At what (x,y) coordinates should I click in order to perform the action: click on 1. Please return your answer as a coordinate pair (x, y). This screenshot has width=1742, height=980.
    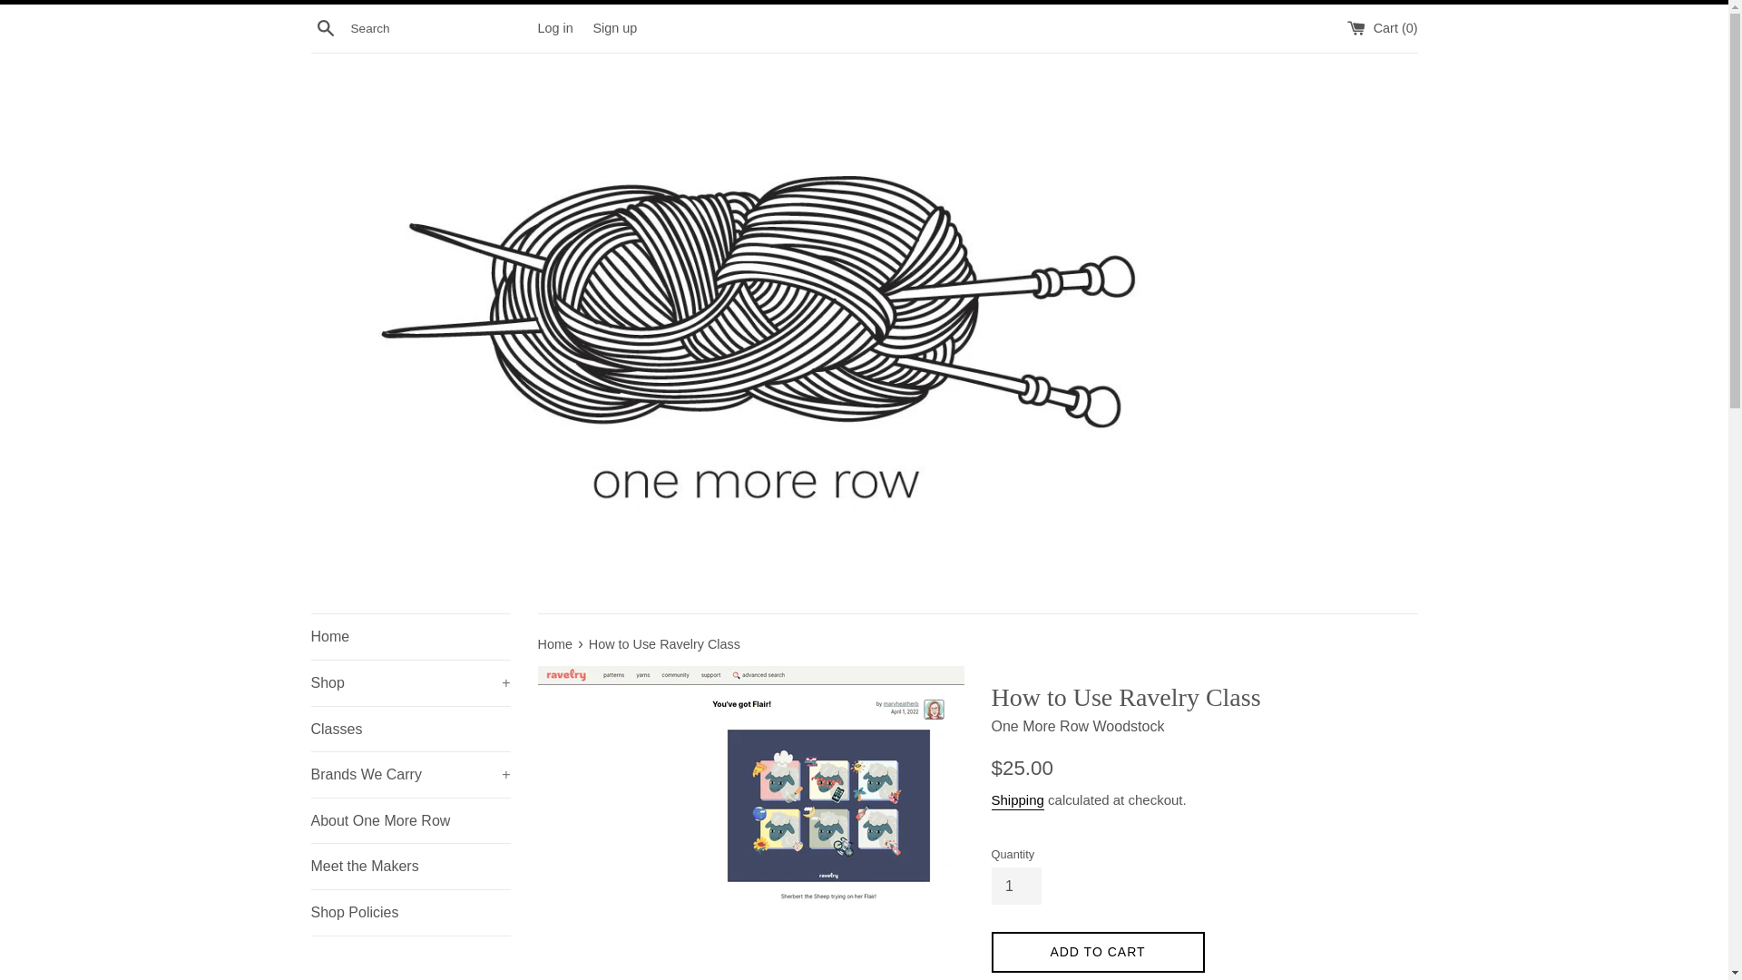
    Looking at the image, I should click on (1015, 886).